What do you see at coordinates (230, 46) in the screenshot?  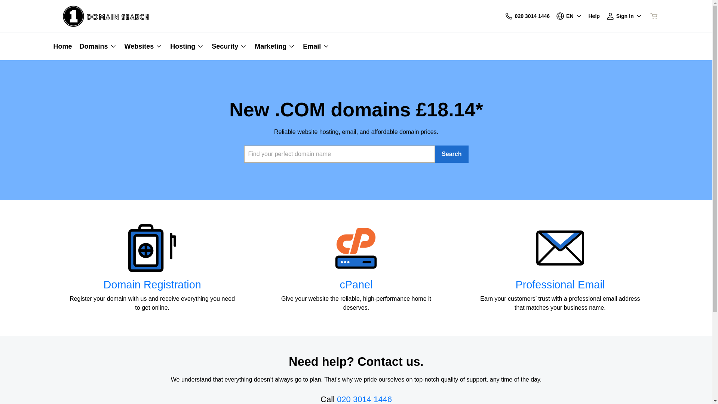 I see `Security` at bounding box center [230, 46].